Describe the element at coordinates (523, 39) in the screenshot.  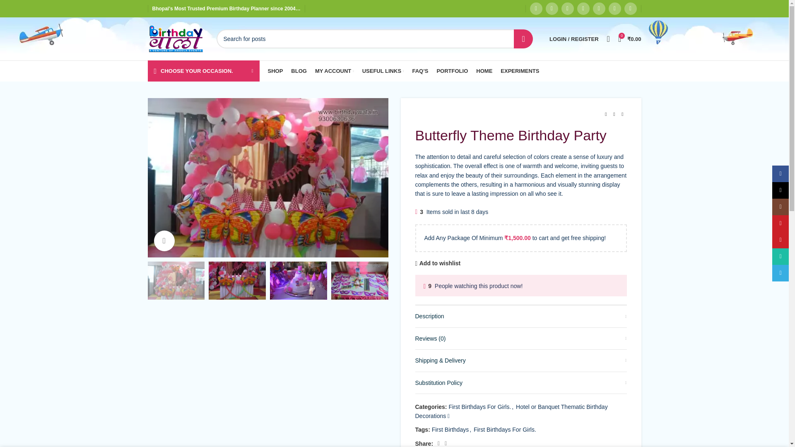
I see `SEARCH` at that location.